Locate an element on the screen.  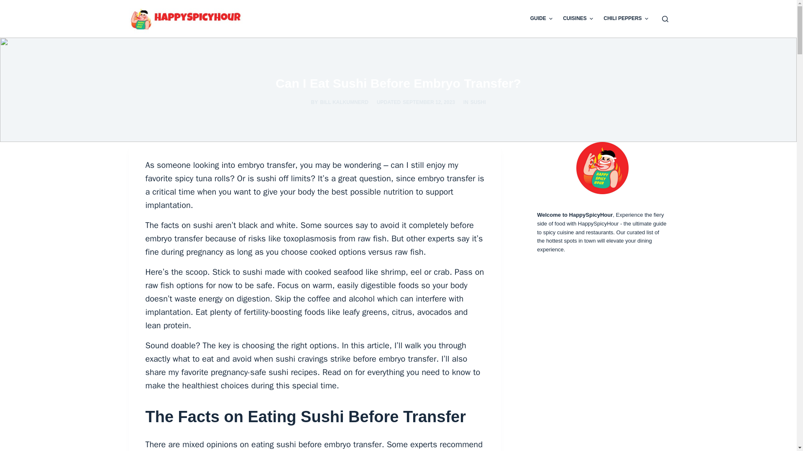
BILL KALKUMNERD is located at coordinates (344, 102).